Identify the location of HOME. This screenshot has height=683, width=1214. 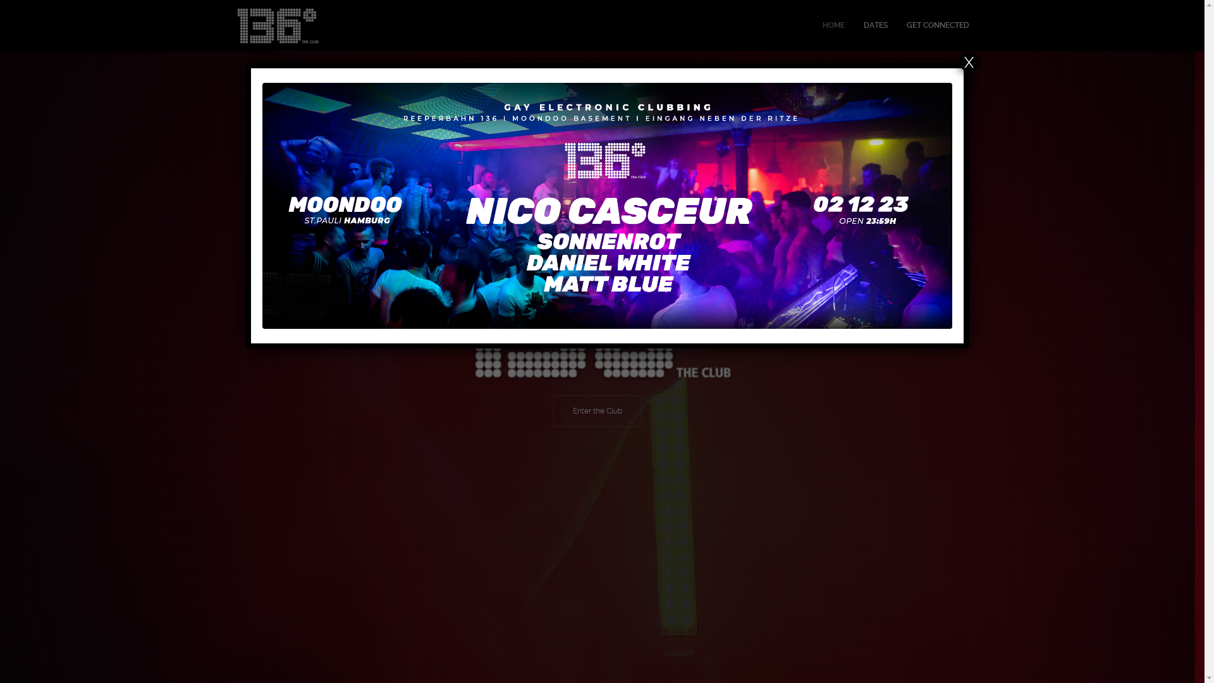
(833, 25).